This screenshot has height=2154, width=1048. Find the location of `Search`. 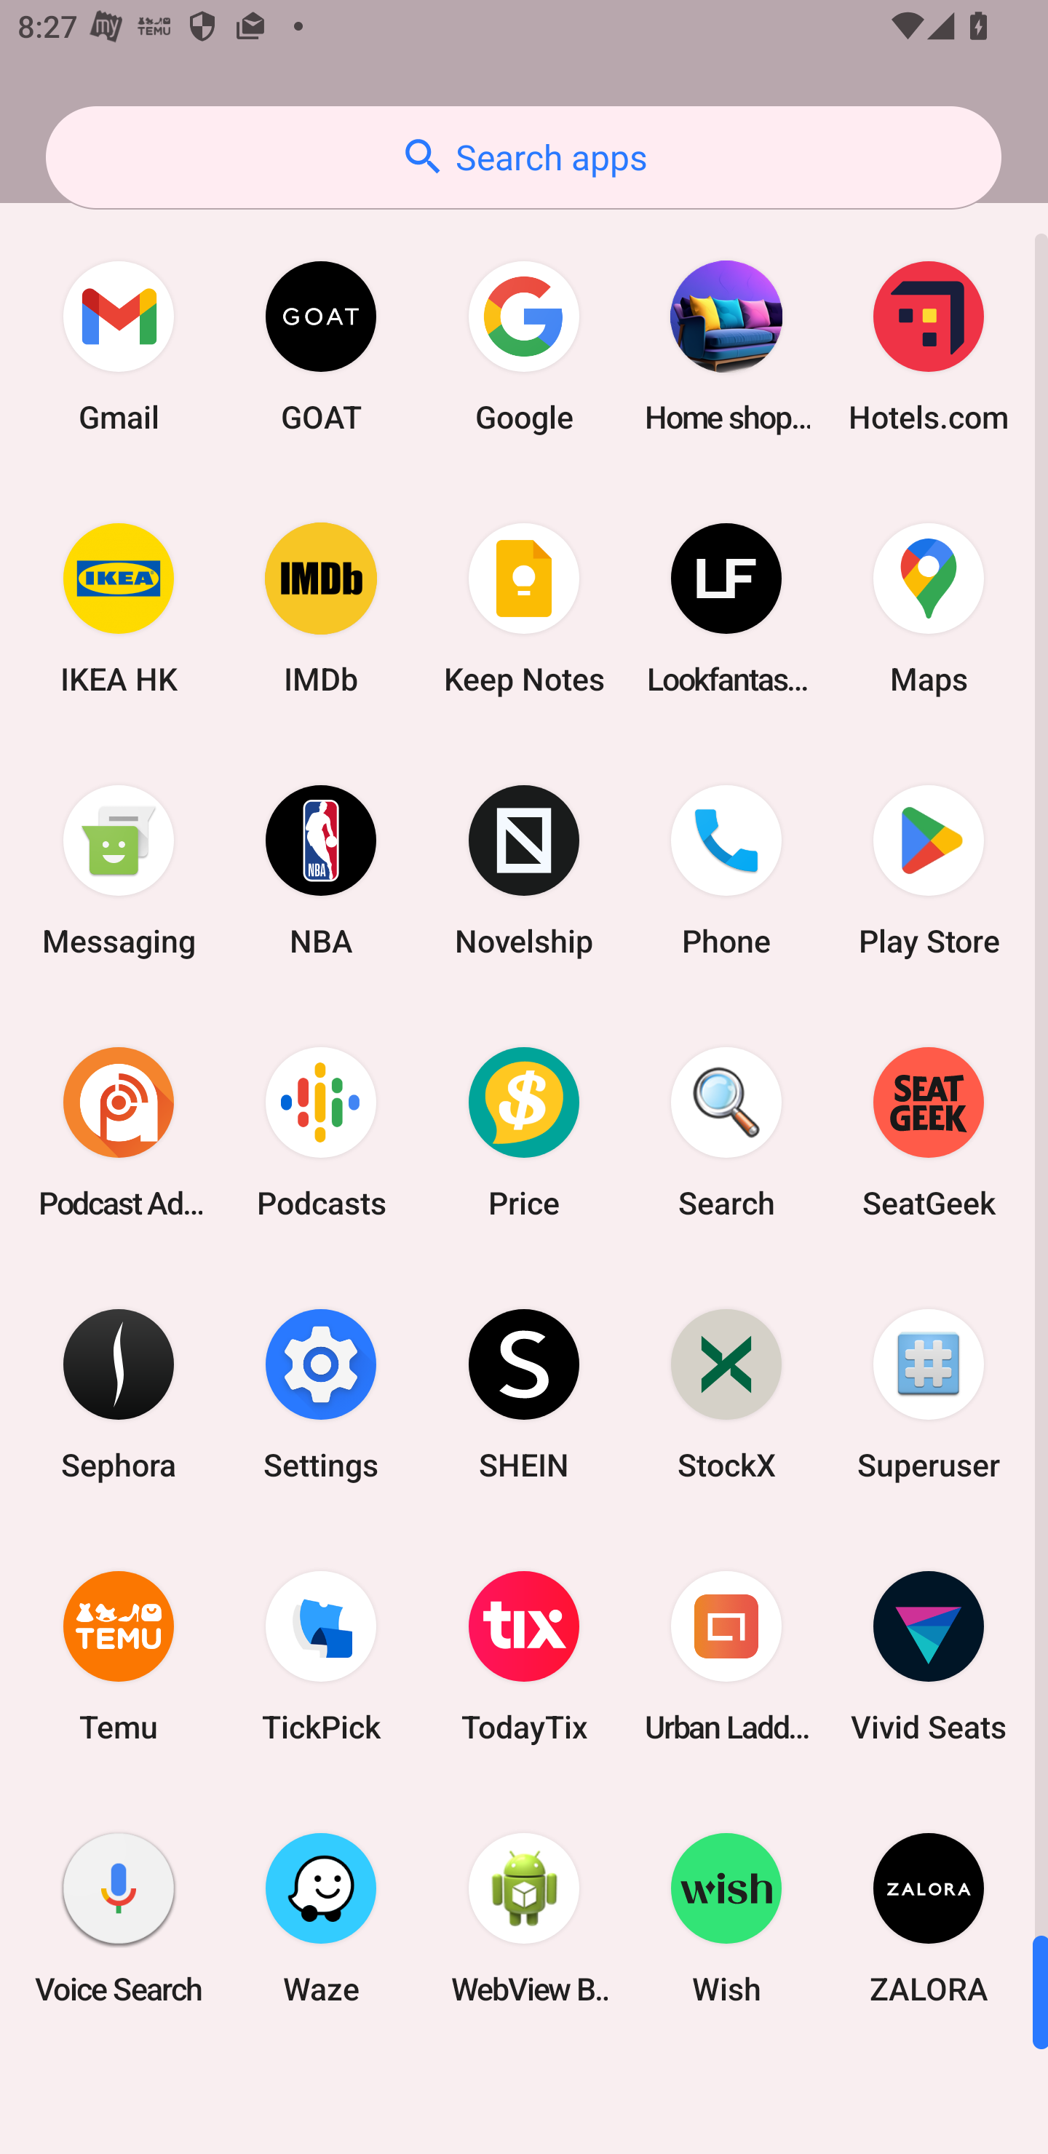

Search is located at coordinates (726, 1132).